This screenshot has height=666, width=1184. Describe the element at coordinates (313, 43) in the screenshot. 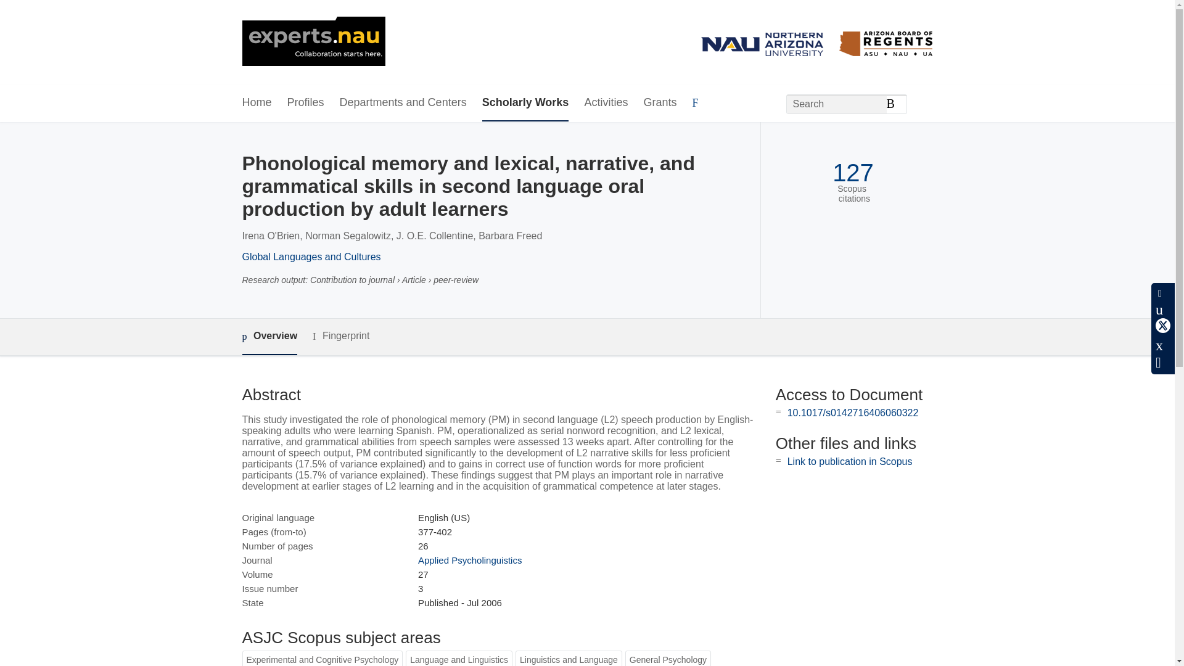

I see `Northern Arizona University Home` at that location.